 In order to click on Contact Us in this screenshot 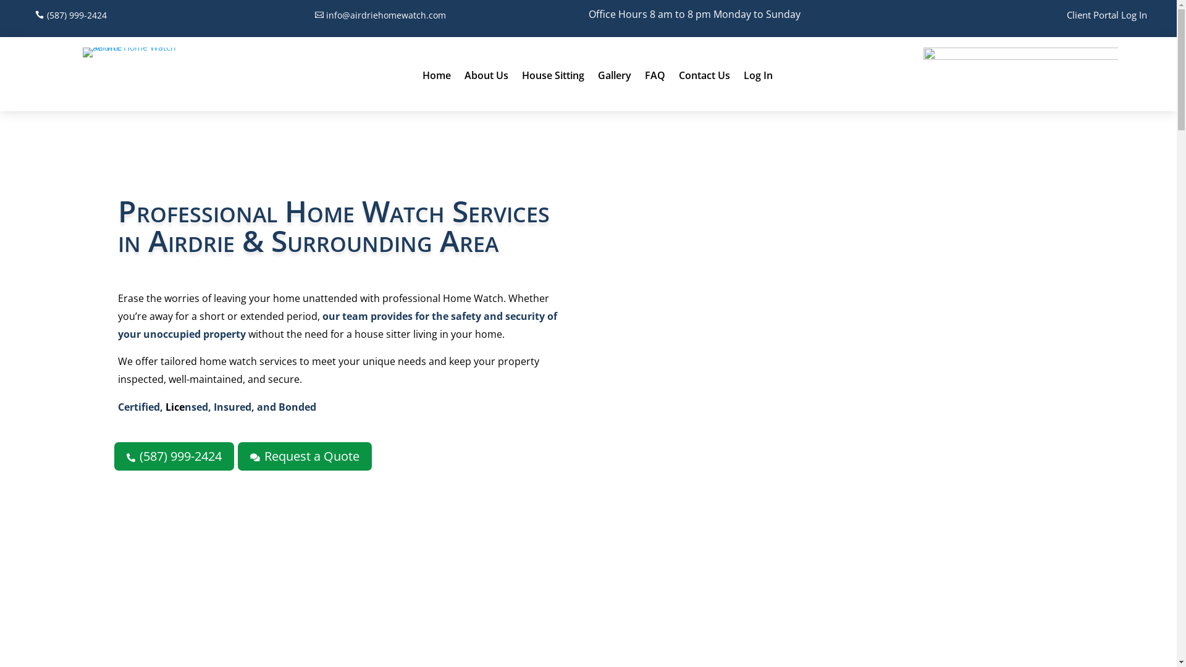, I will do `click(704, 78)`.